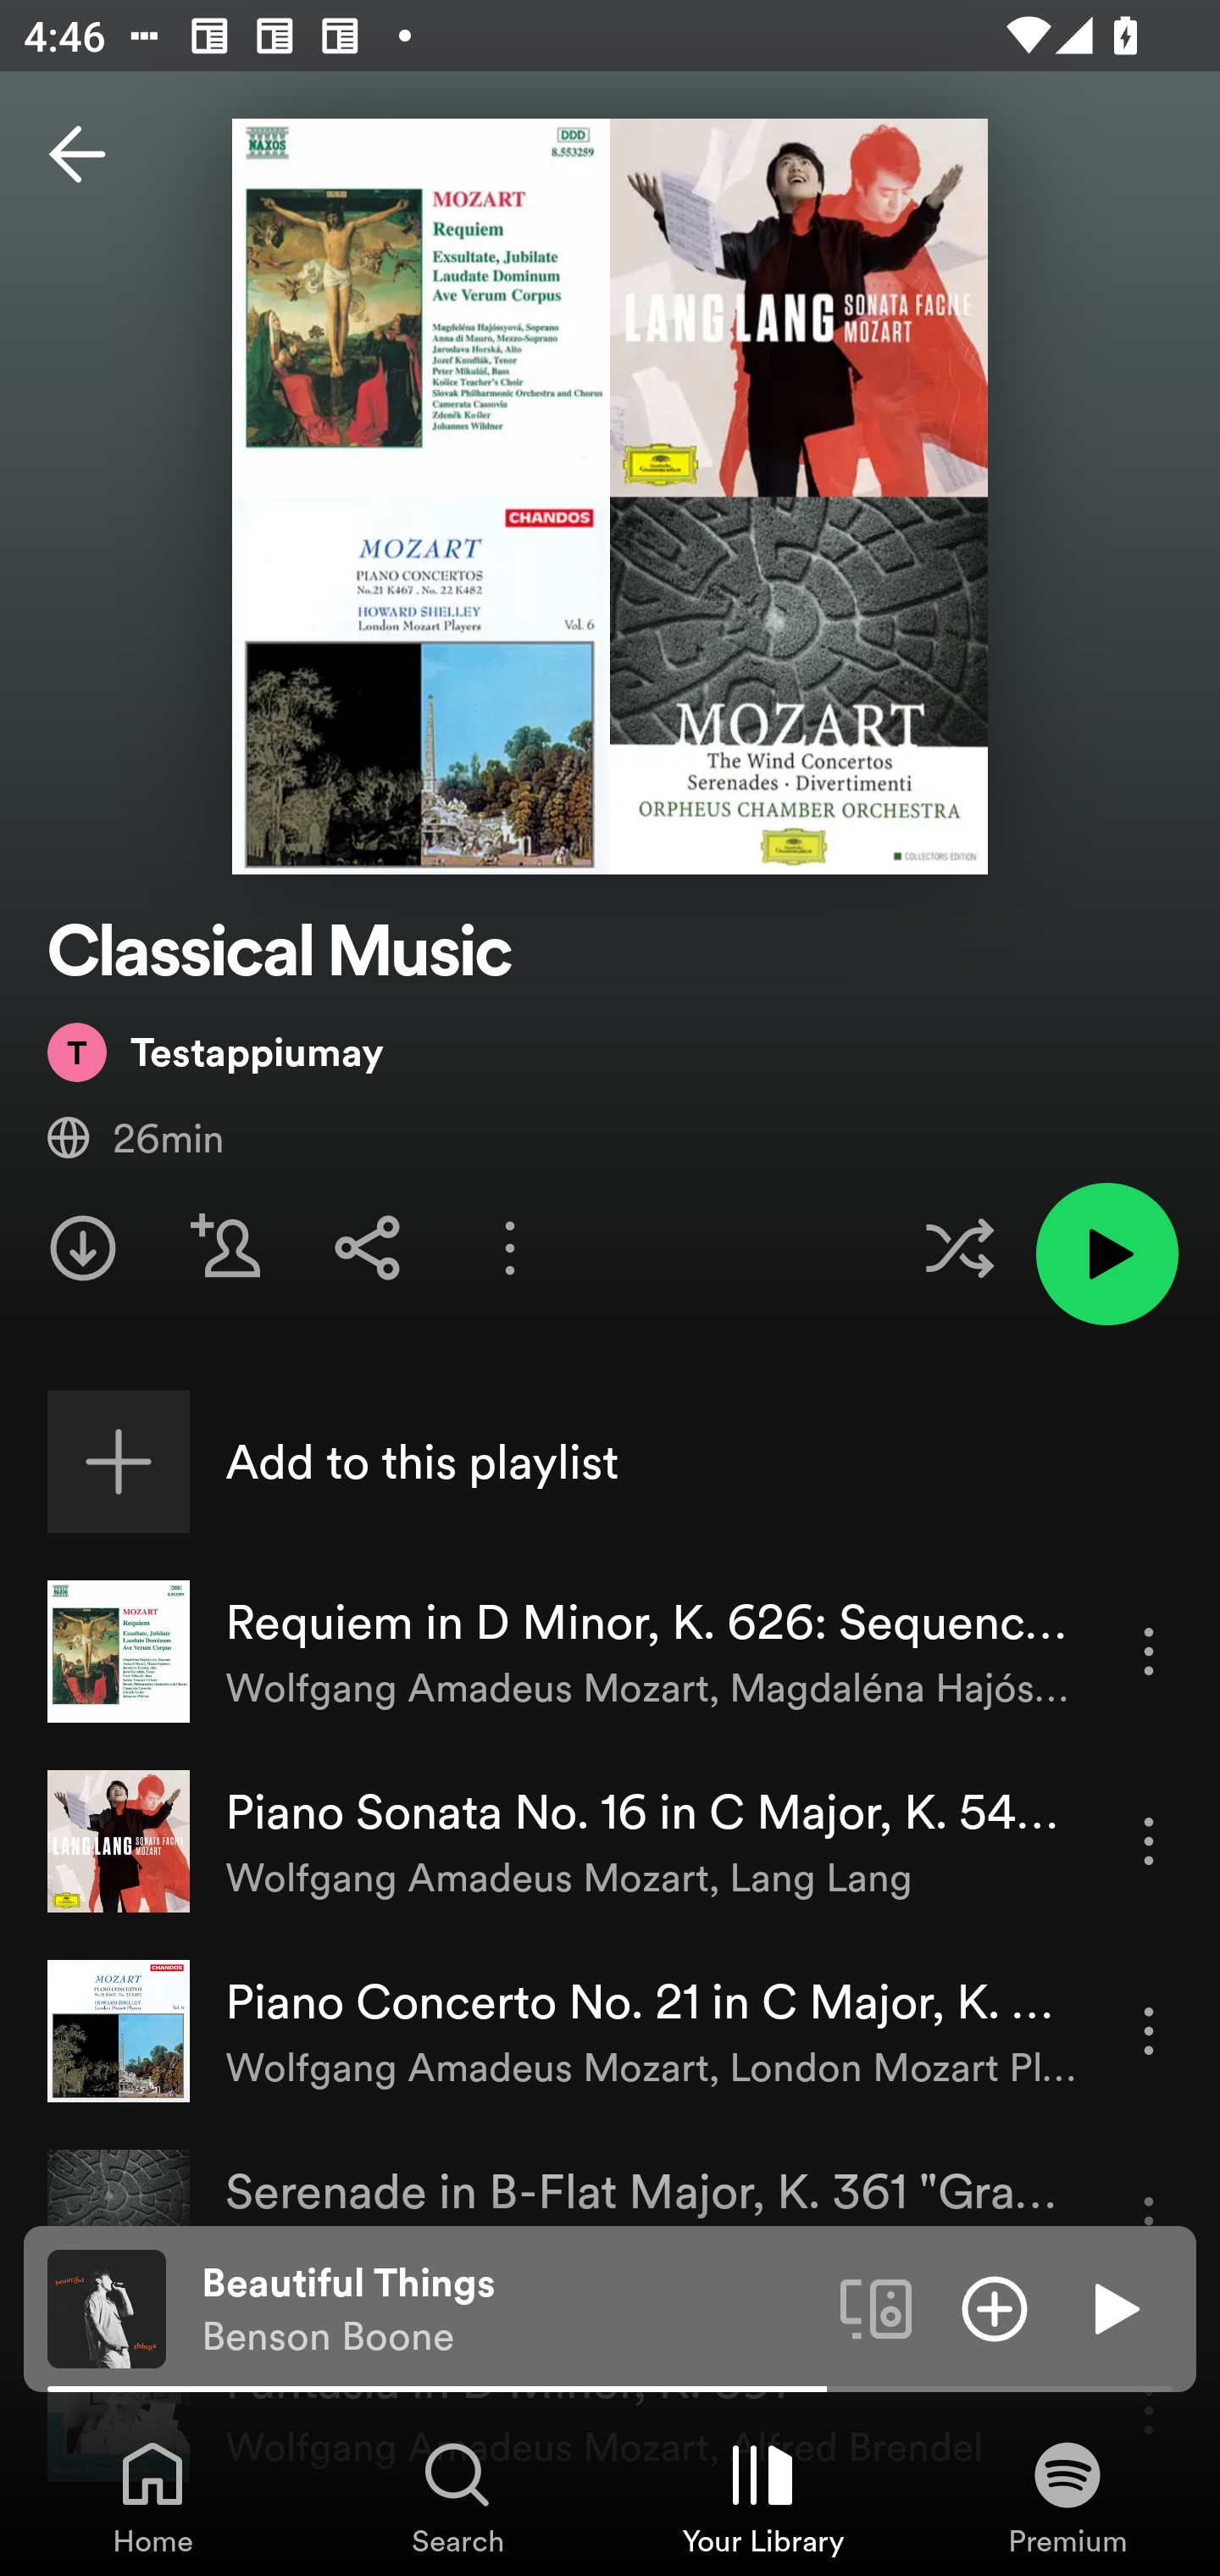  I want to click on Add to this playlist, so click(610, 1462).